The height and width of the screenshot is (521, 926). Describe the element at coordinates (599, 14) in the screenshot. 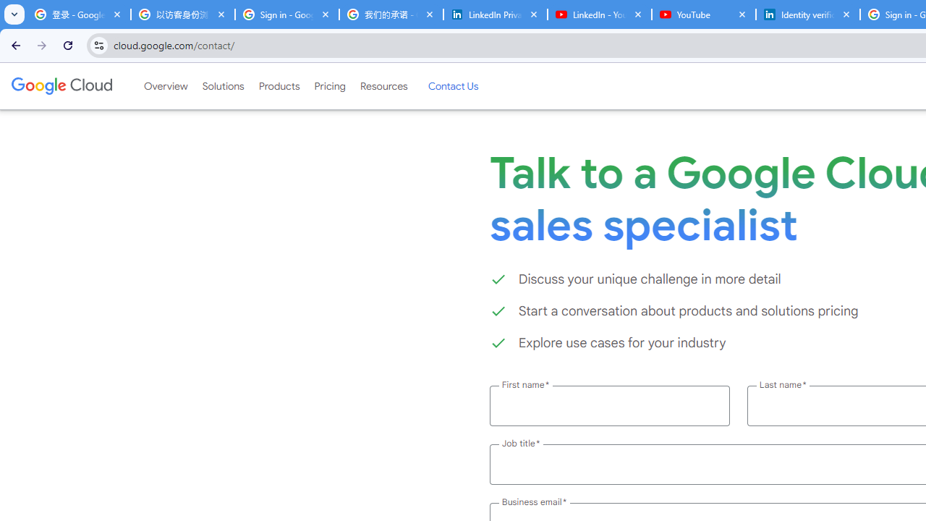

I see `LinkedIn - YouTube` at that location.